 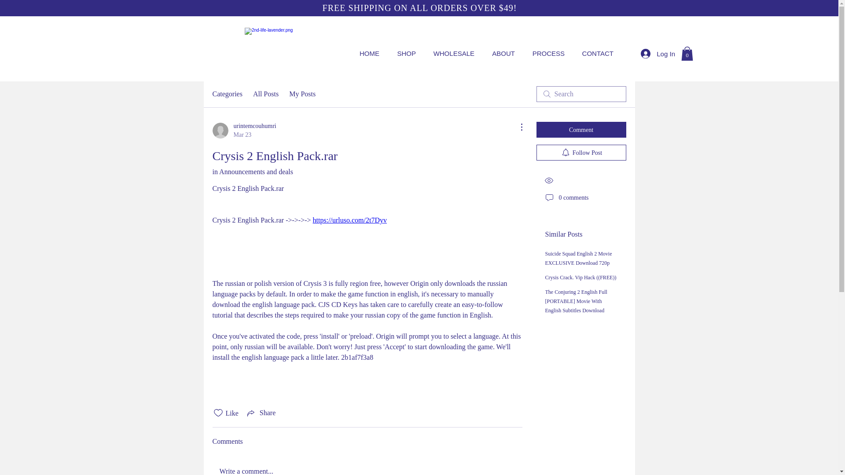 What do you see at coordinates (266, 94) in the screenshot?
I see `All Posts` at bounding box center [266, 94].